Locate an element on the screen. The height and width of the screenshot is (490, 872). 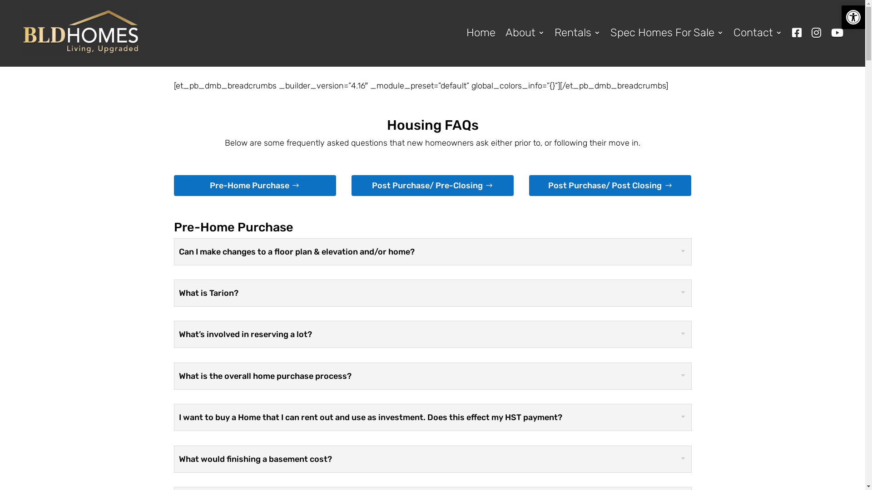
About is located at coordinates (525, 33).